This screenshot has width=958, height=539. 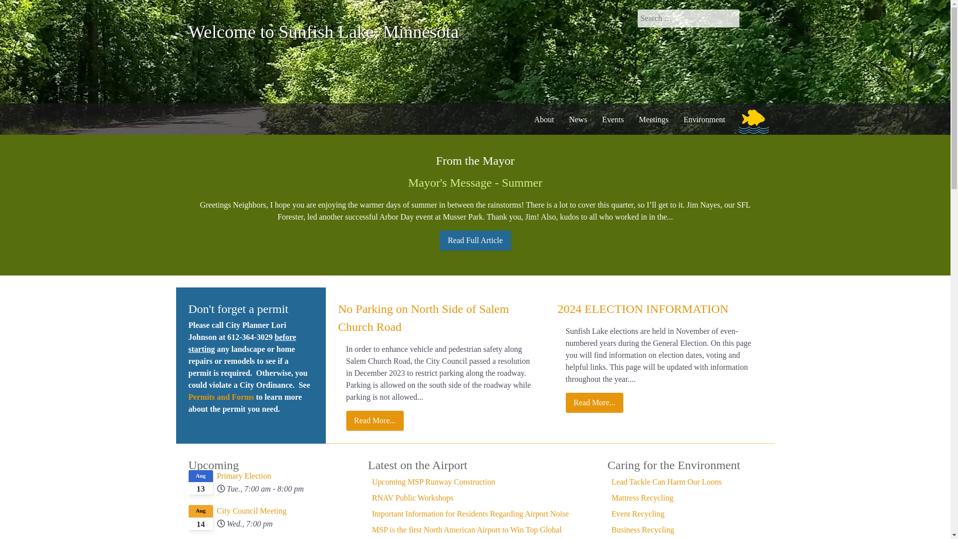 I want to click on Important Information for Residents Regarding Airport Noise, so click(x=471, y=513).